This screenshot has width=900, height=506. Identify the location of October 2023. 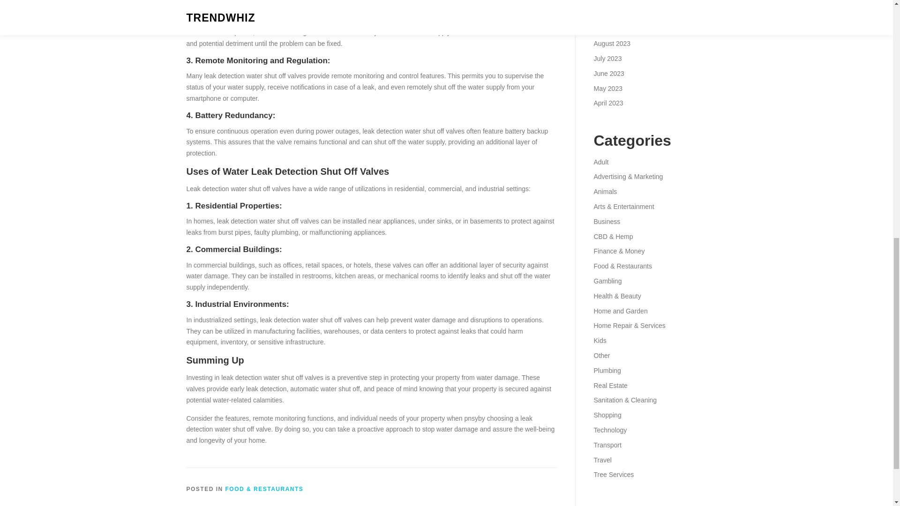
(613, 14).